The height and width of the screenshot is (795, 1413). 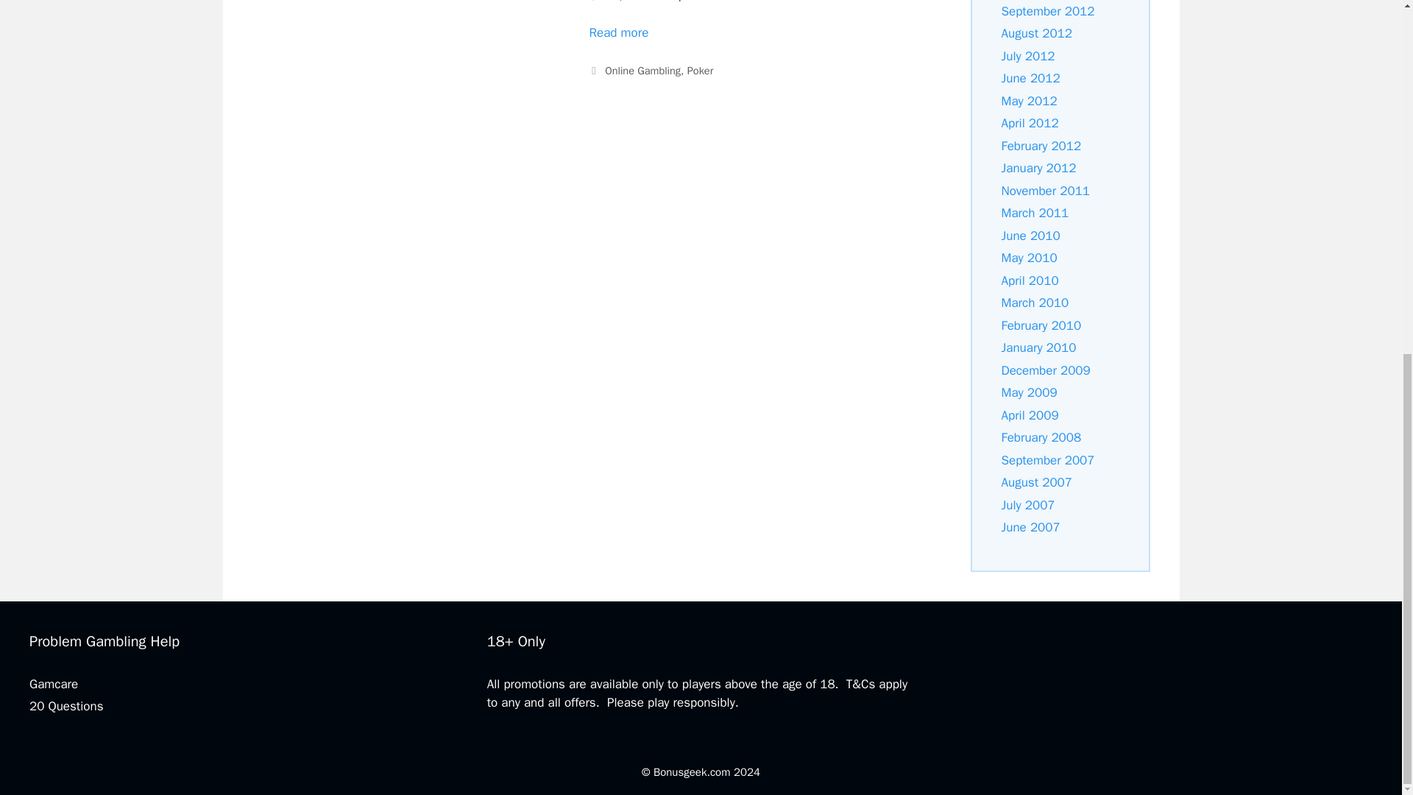 I want to click on February 2012, so click(x=1041, y=146).